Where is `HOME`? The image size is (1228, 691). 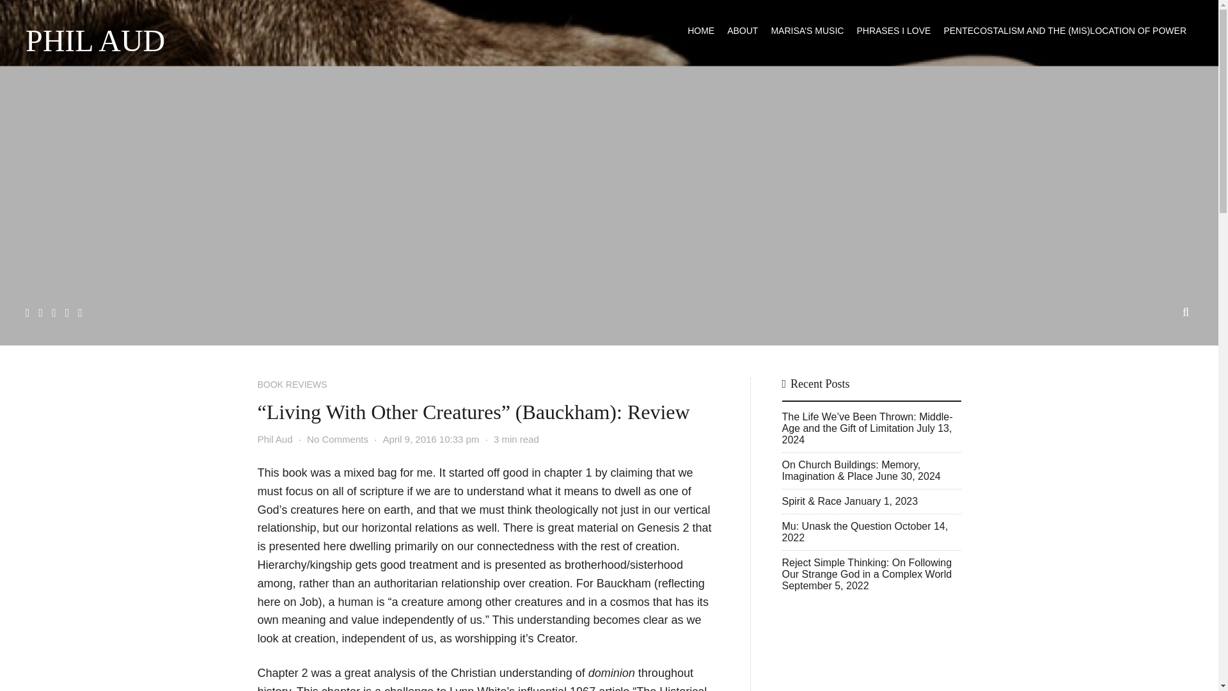
HOME is located at coordinates (701, 31).